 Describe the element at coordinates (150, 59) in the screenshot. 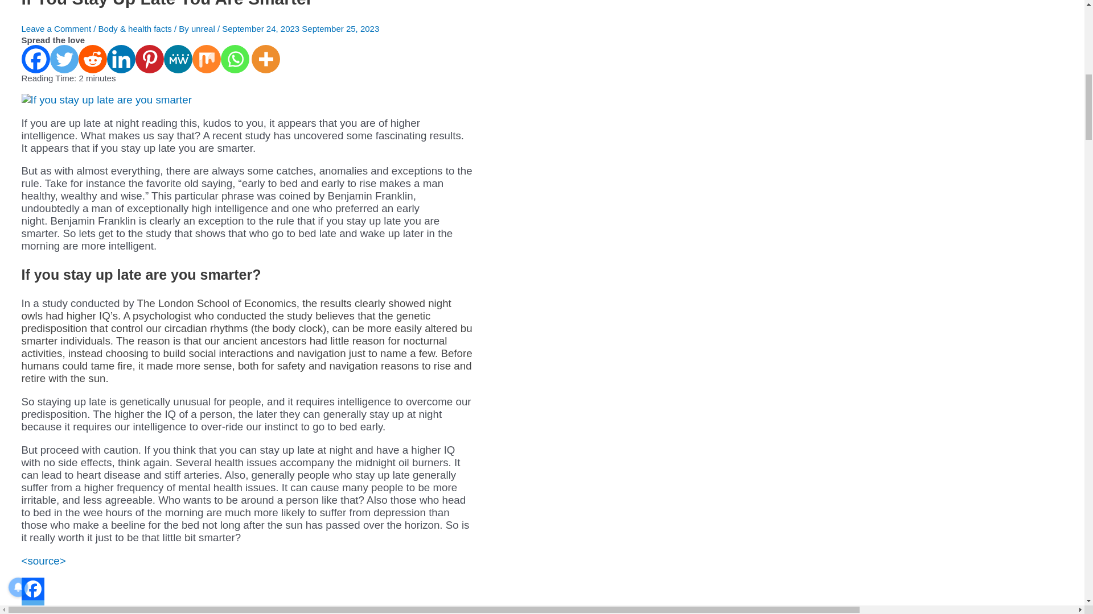

I see `Pinterest` at that location.